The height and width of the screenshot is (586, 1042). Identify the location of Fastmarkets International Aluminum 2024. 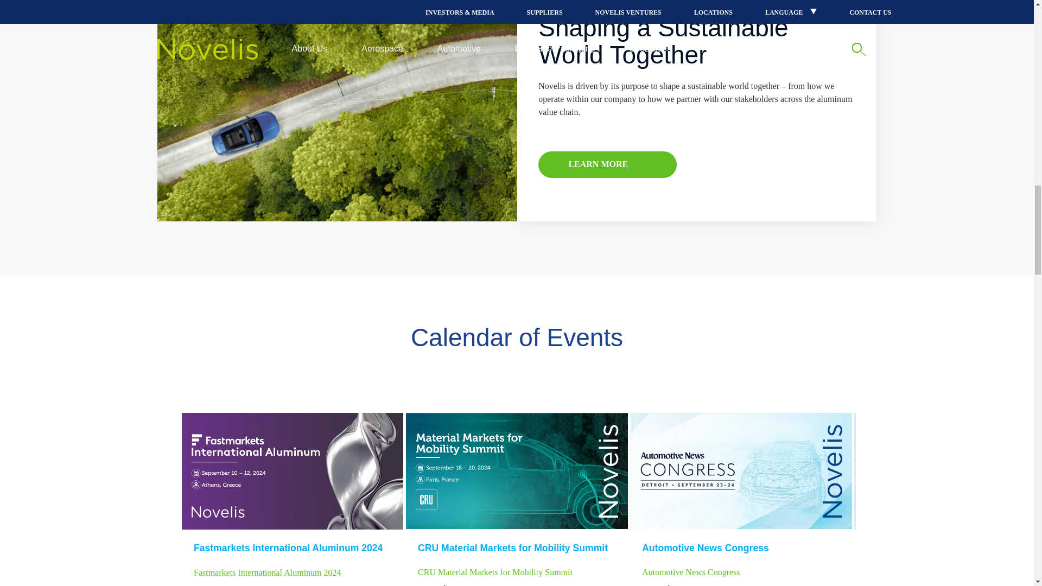
(293, 547).